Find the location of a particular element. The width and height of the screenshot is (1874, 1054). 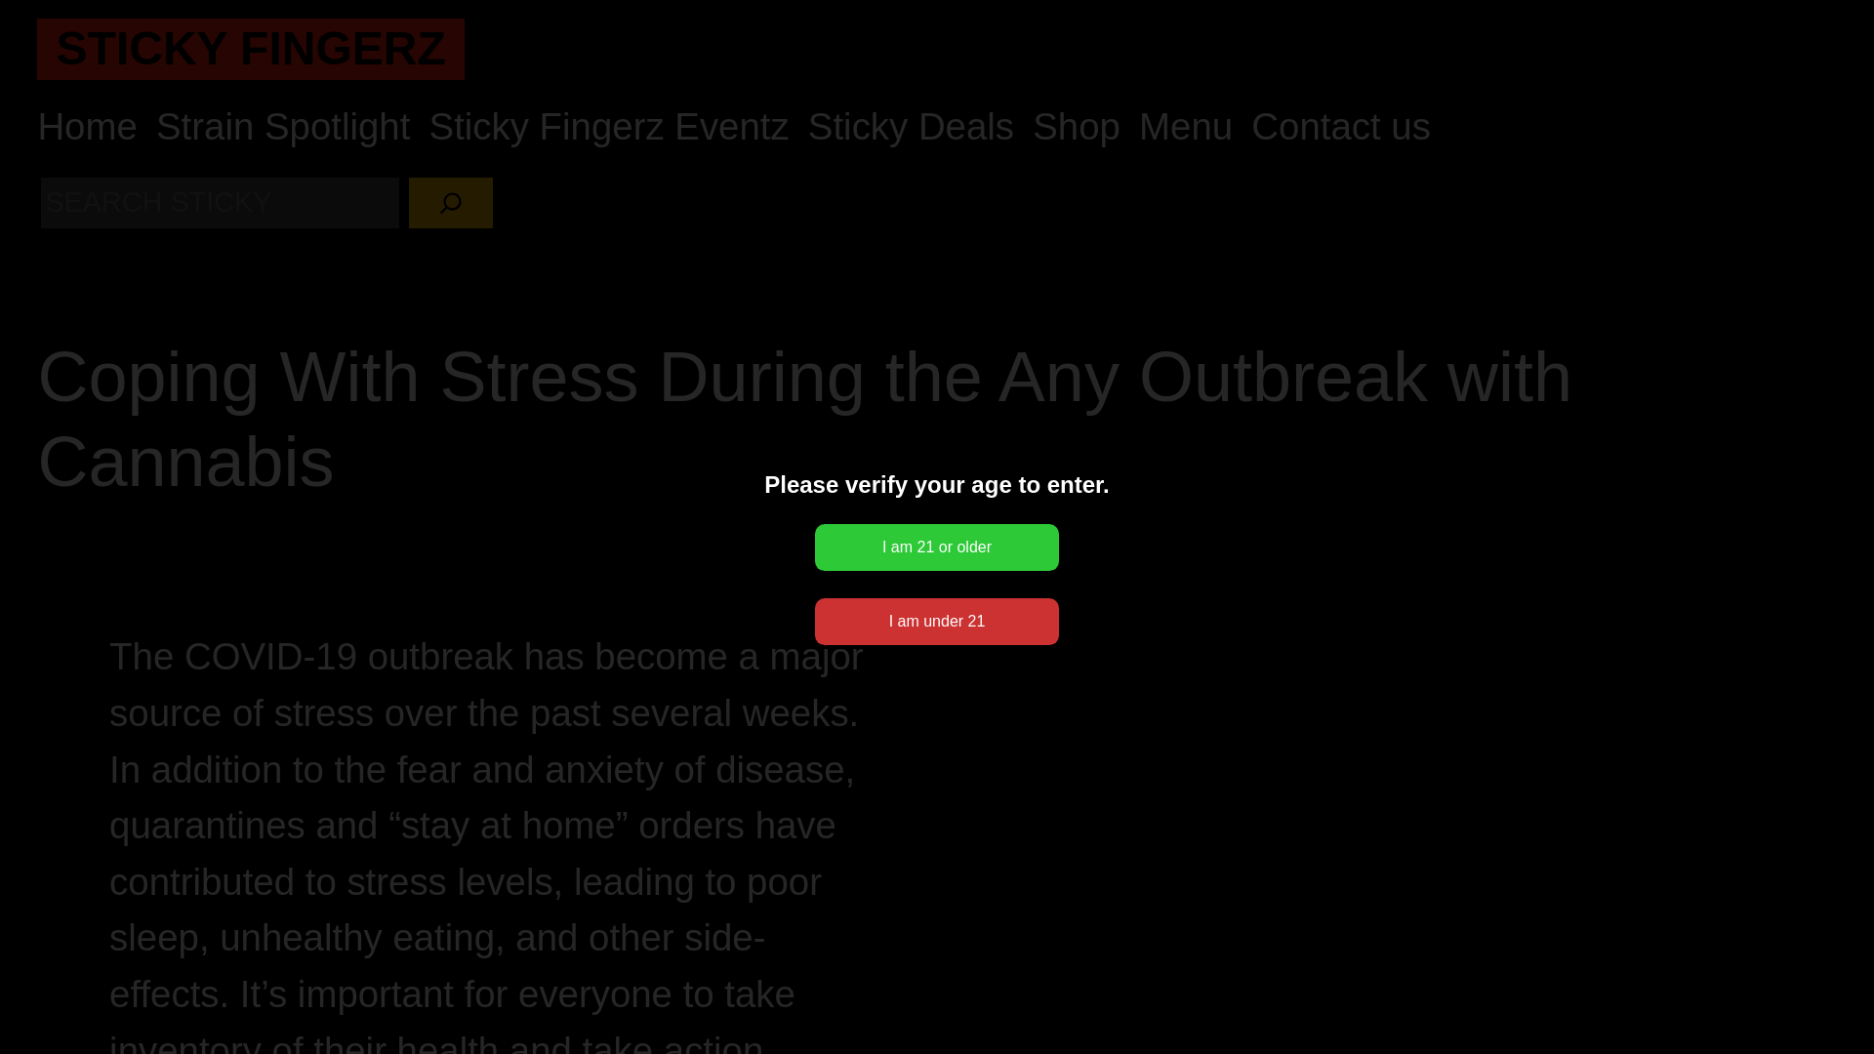

Home is located at coordinates (87, 127).